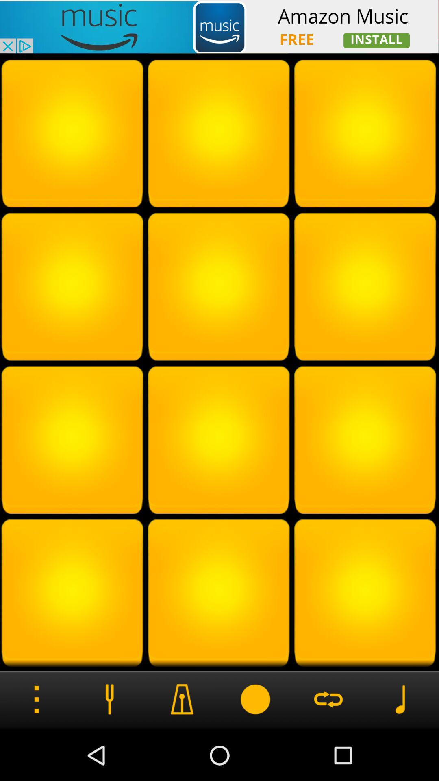 This screenshot has height=781, width=439. Describe the element at coordinates (219, 27) in the screenshot. I see `advertisement` at that location.